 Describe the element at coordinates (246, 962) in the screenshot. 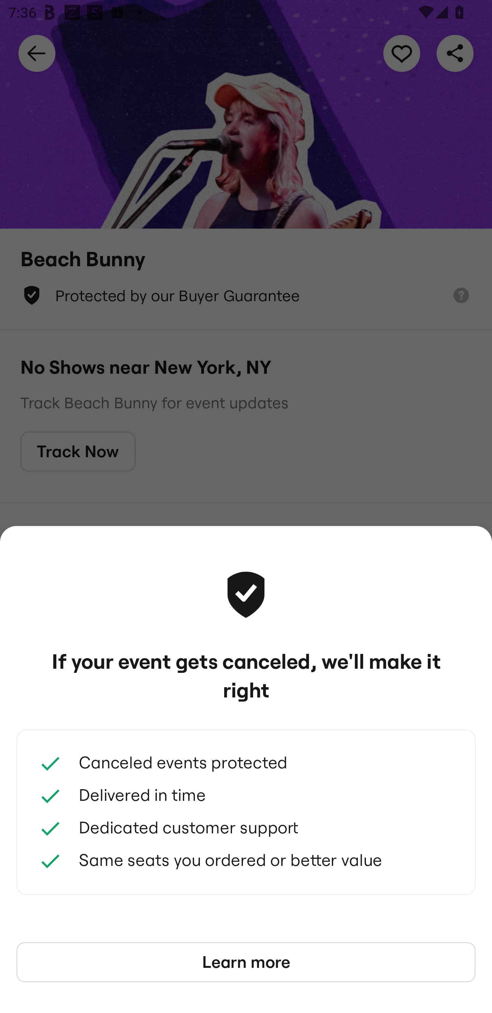

I see `Learn more` at that location.